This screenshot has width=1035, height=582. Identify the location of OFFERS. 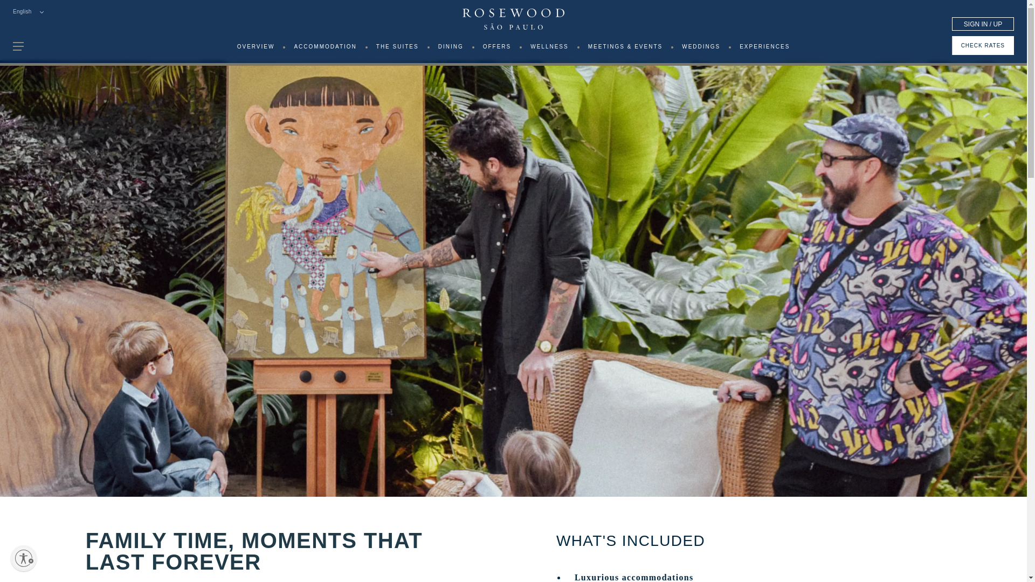
(497, 50).